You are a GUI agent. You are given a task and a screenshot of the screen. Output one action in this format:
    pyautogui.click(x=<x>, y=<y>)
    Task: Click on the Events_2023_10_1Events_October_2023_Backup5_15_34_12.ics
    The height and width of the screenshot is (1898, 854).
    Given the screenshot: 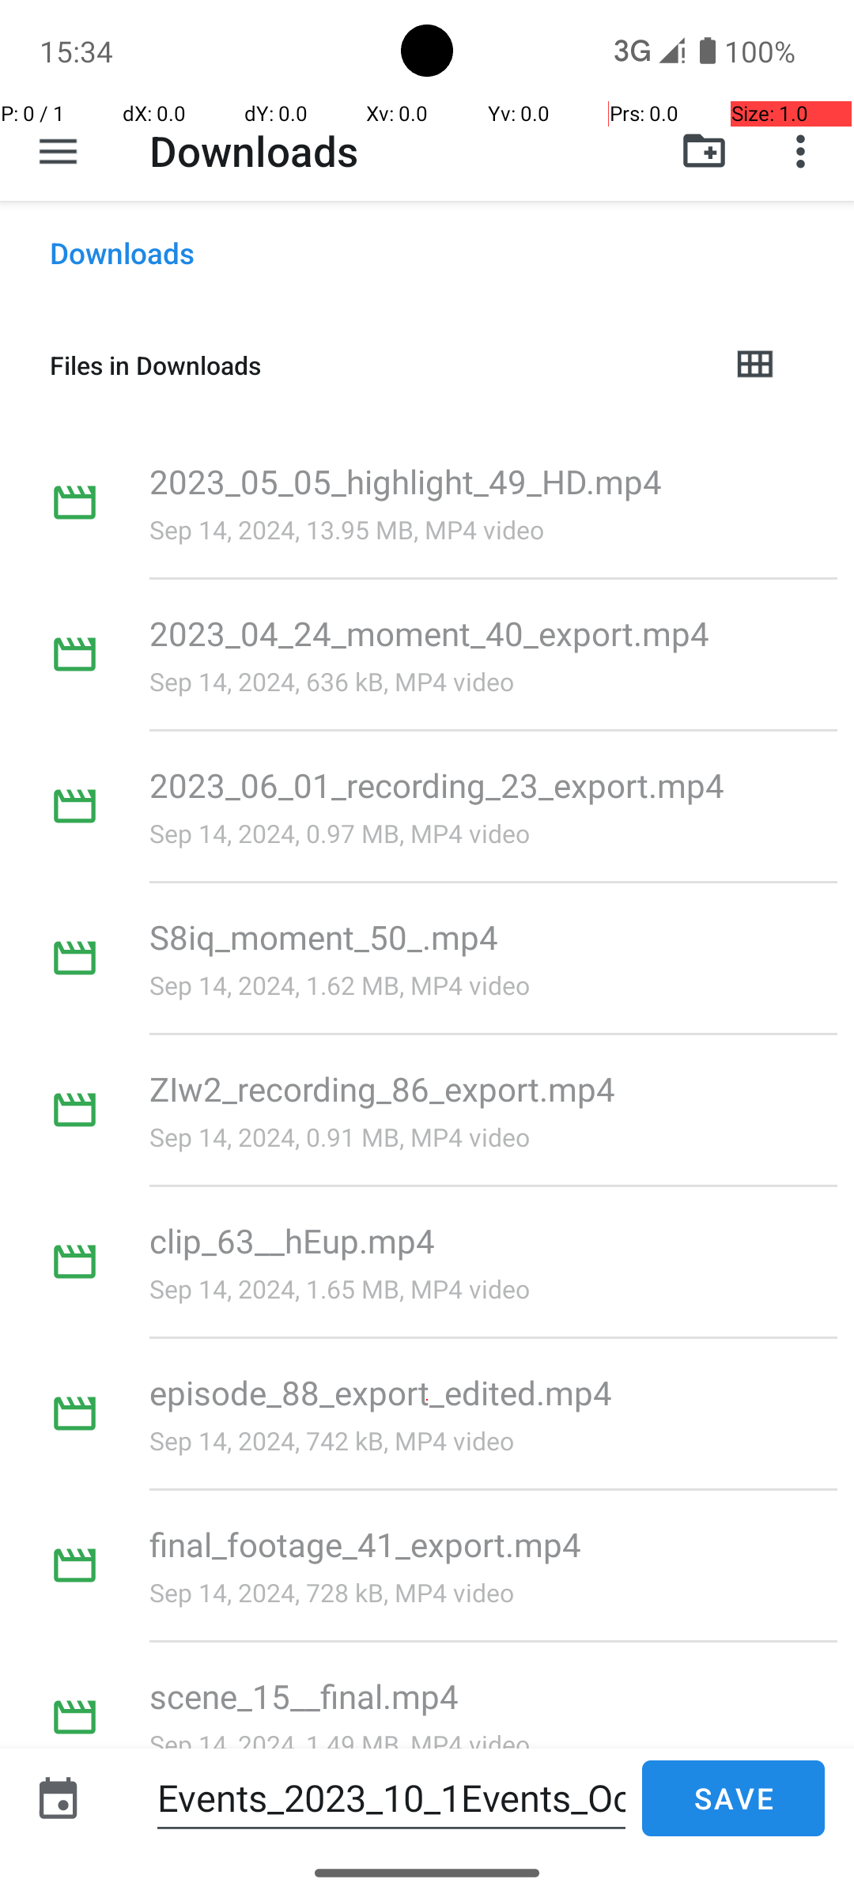 What is the action you would take?
    pyautogui.click(x=391, y=1798)
    